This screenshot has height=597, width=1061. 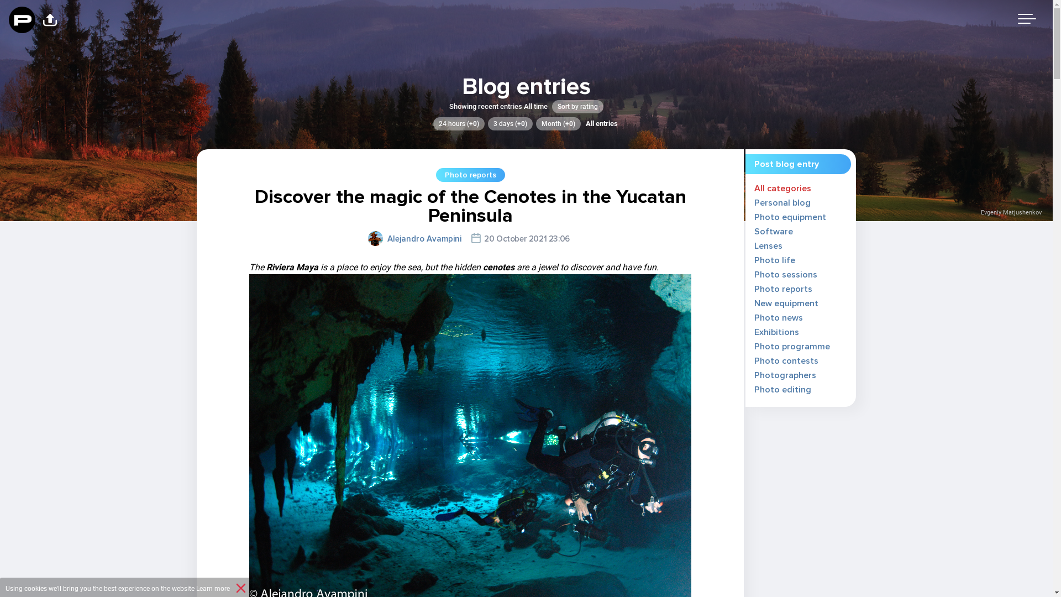 What do you see at coordinates (782, 390) in the screenshot?
I see `Photo editing` at bounding box center [782, 390].